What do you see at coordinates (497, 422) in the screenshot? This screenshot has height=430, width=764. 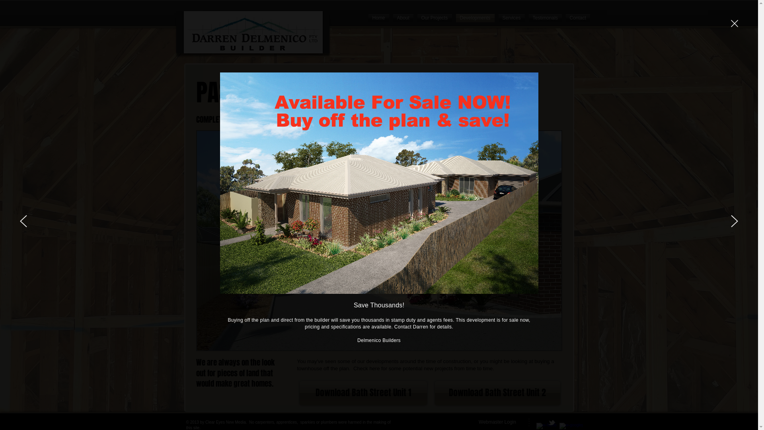 I see `Webmaster Login` at bounding box center [497, 422].